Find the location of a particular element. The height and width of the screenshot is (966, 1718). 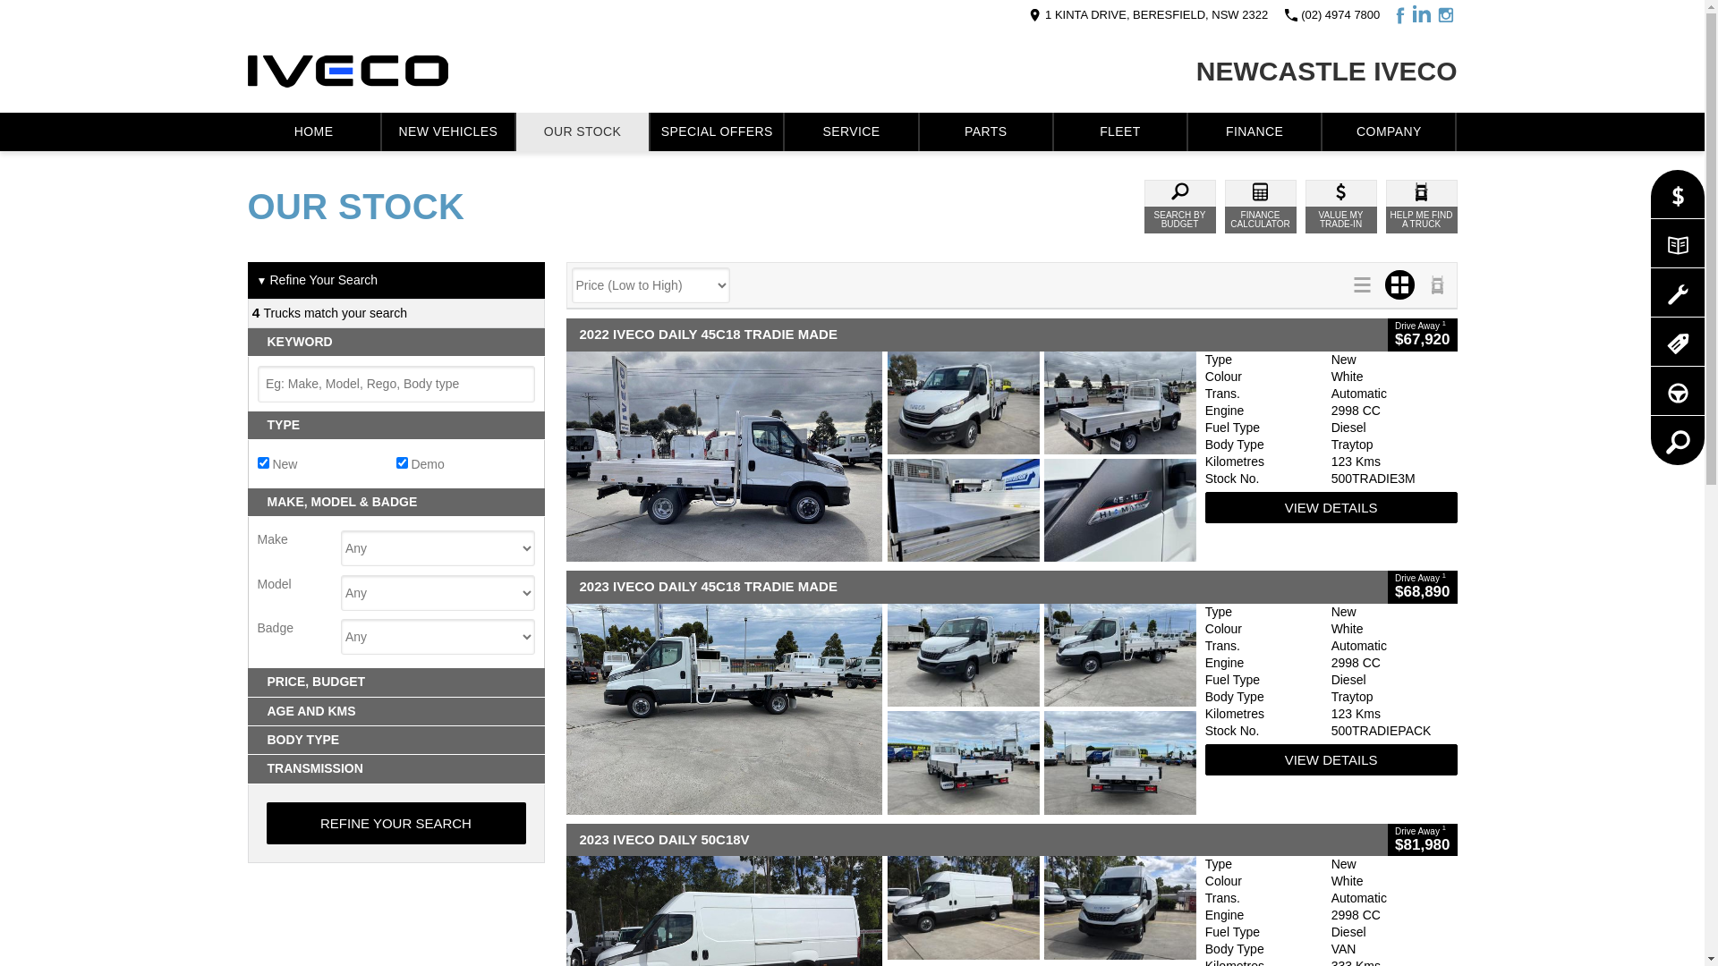

SPECIAL OFFERS is located at coordinates (717, 132).